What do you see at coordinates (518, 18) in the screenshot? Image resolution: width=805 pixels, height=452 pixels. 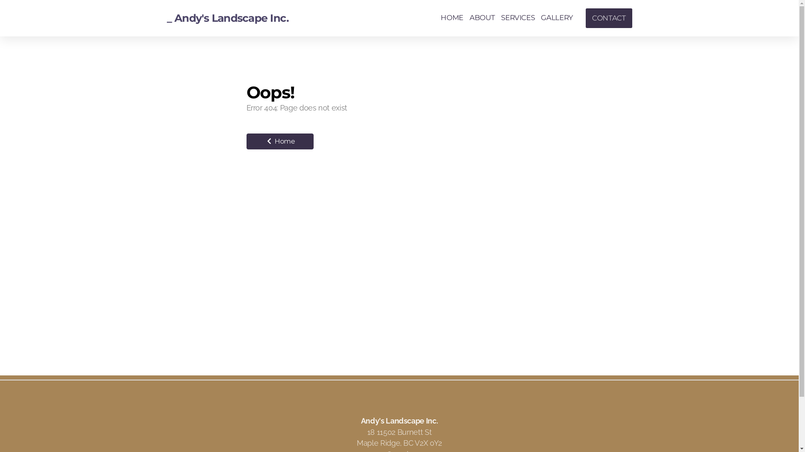 I see `SERVICES` at bounding box center [518, 18].